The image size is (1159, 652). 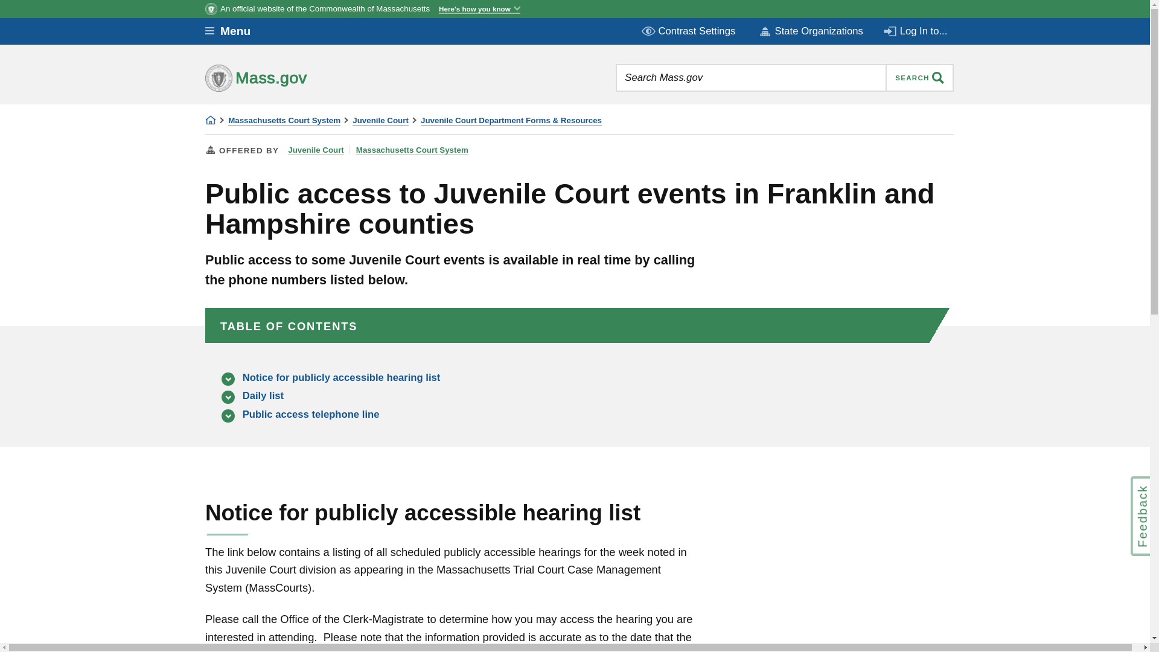 I want to click on State Organizations, so click(x=810, y=31).